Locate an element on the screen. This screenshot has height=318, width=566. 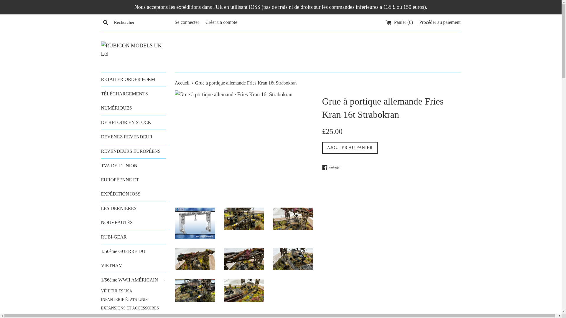
Se connecter is located at coordinates (187, 22).